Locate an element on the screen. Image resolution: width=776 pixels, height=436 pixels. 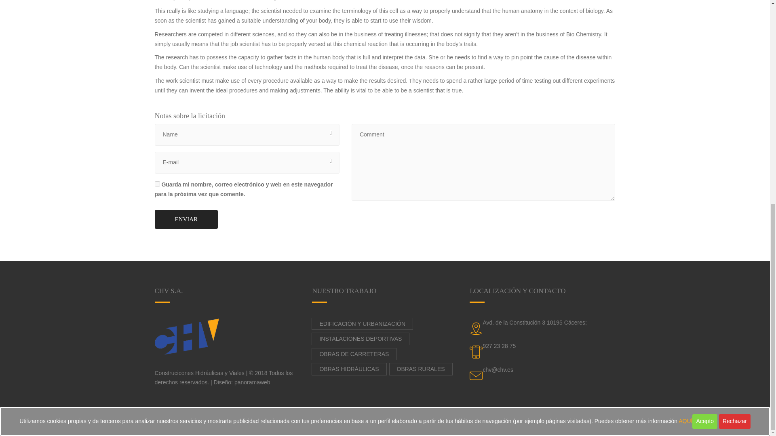
ENVIAR is located at coordinates (186, 219).